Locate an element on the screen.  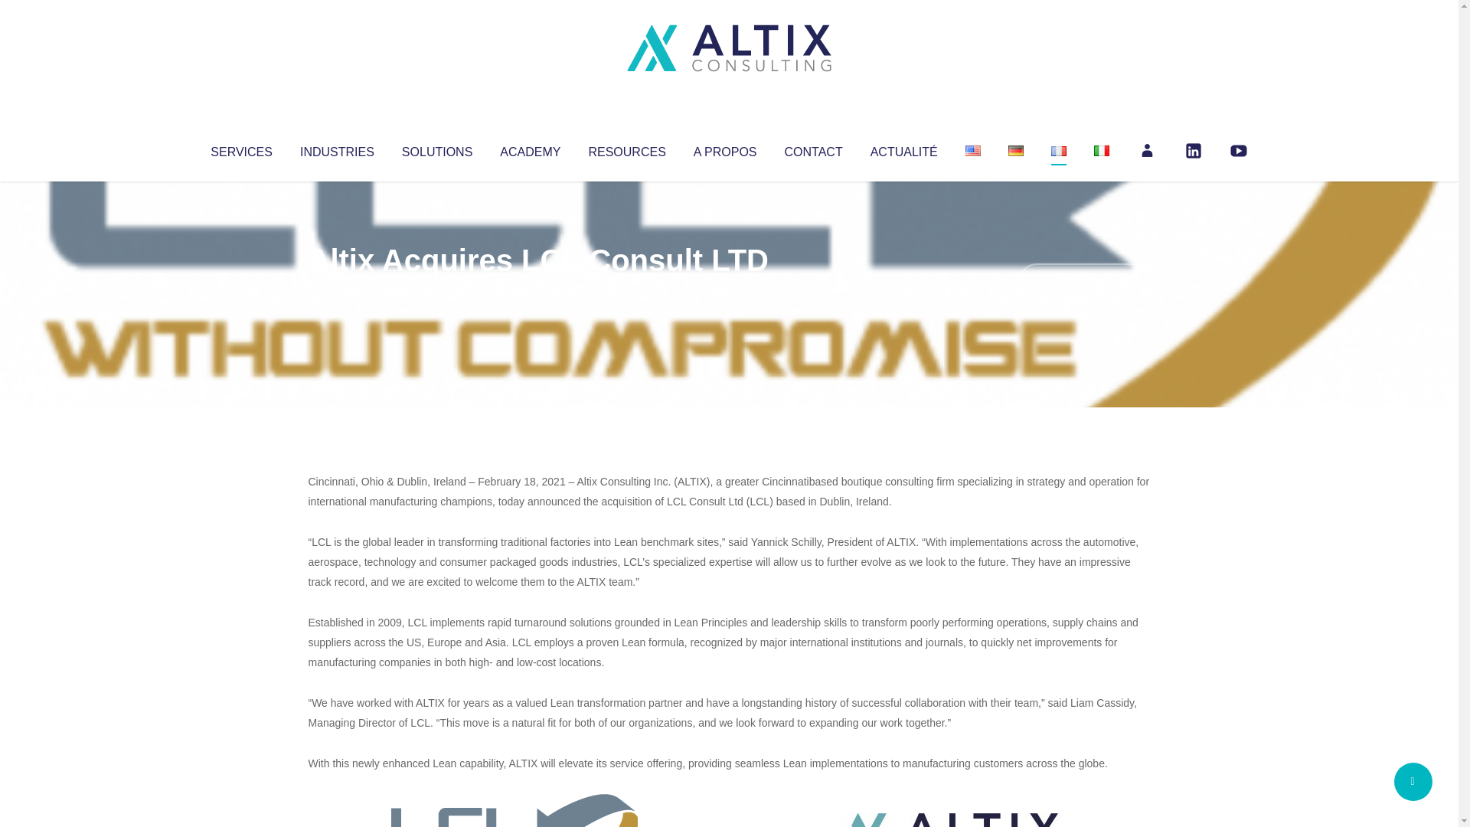
SOLUTIONS is located at coordinates (436, 149).